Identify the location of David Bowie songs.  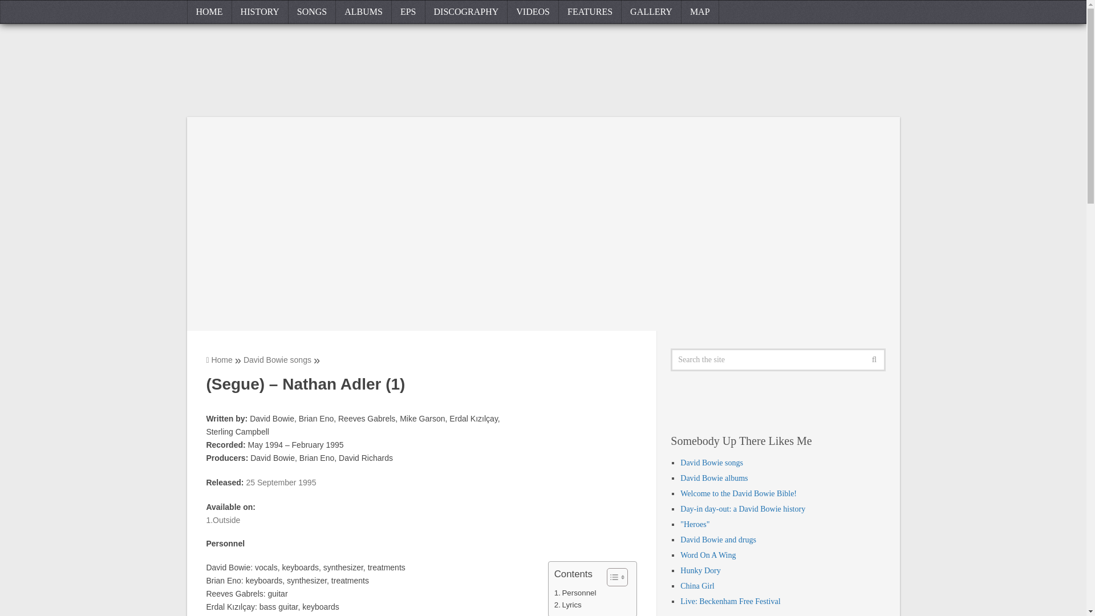
(277, 360).